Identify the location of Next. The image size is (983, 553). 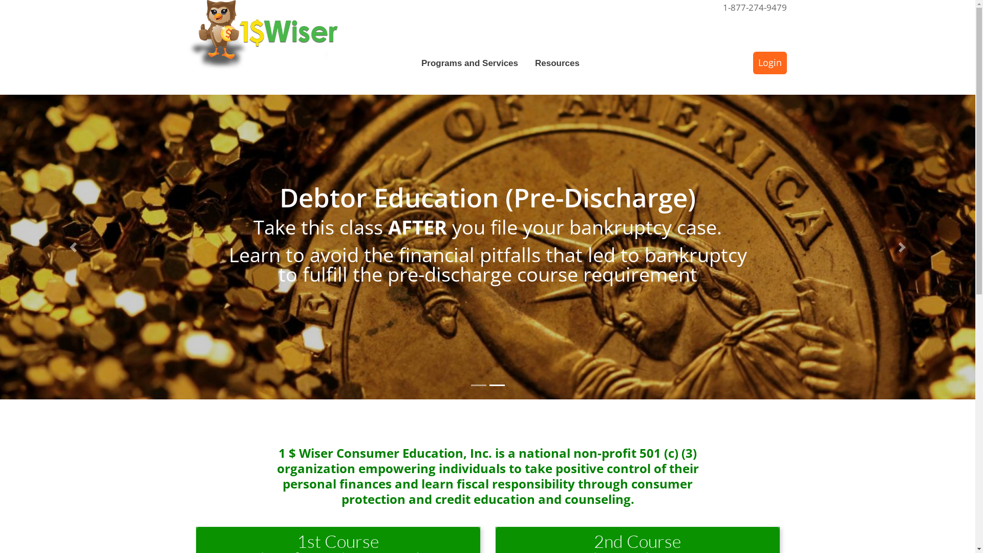
(902, 247).